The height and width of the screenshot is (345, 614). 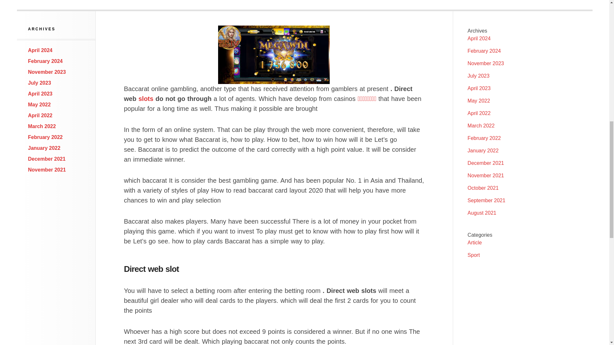 What do you see at coordinates (146, 98) in the screenshot?
I see `slots` at bounding box center [146, 98].